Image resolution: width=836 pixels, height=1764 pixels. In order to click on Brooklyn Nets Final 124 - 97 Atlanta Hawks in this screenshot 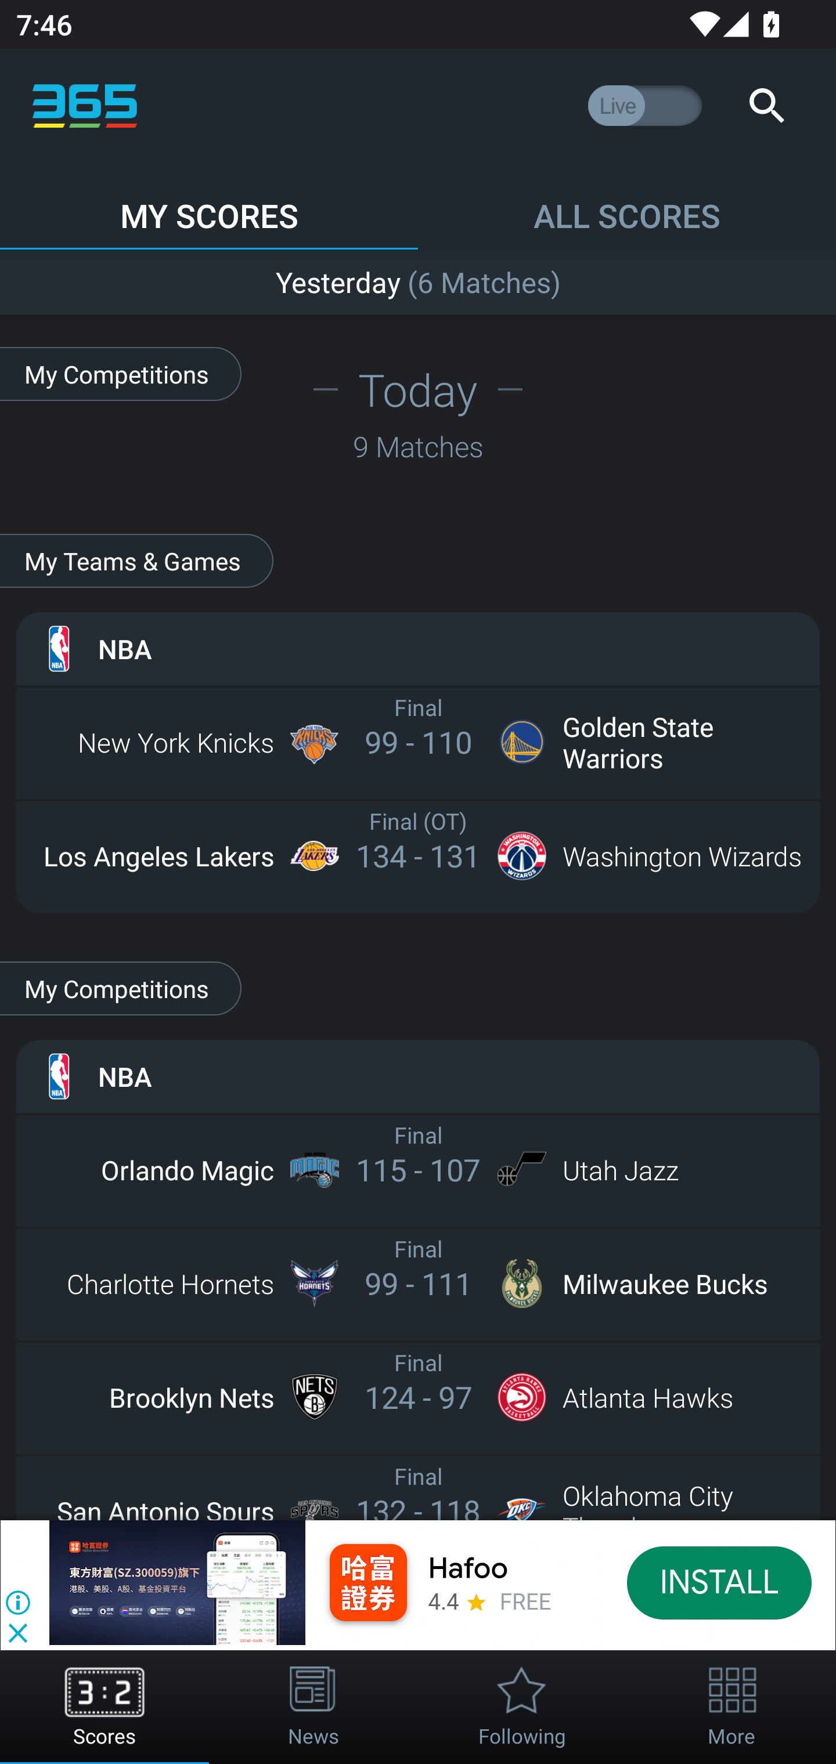, I will do `click(418, 1397)`.